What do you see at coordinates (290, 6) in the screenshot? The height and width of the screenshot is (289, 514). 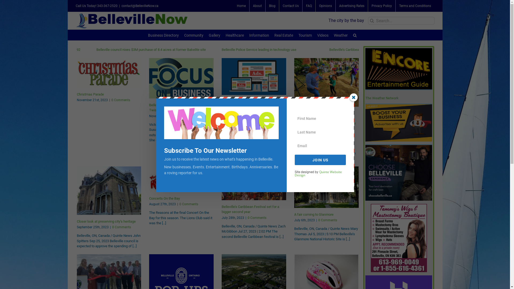 I see `Contact Us` at bounding box center [290, 6].